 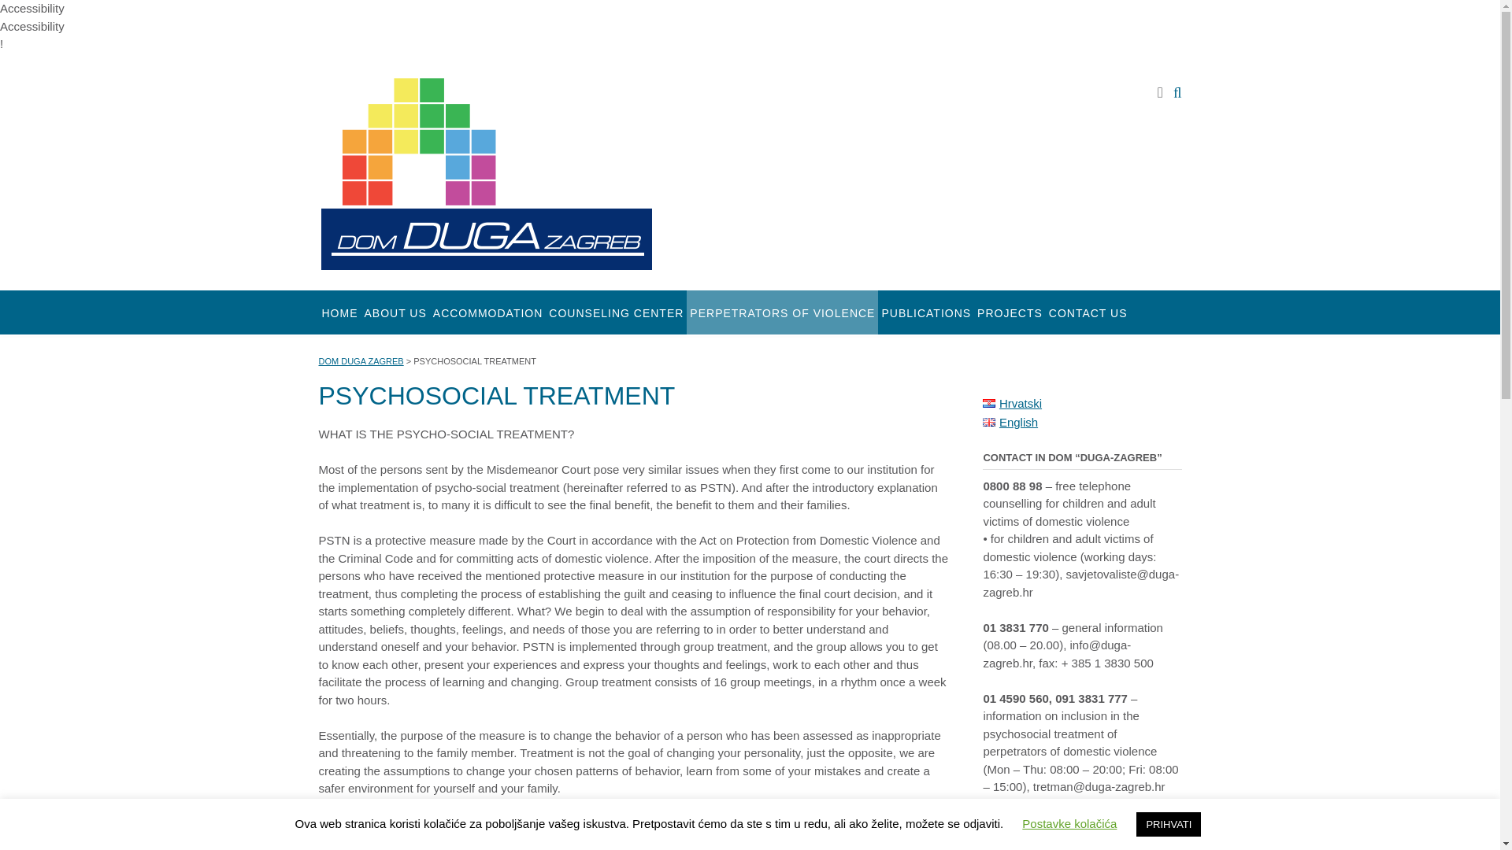 What do you see at coordinates (395, 312) in the screenshot?
I see `ABOUT US` at bounding box center [395, 312].